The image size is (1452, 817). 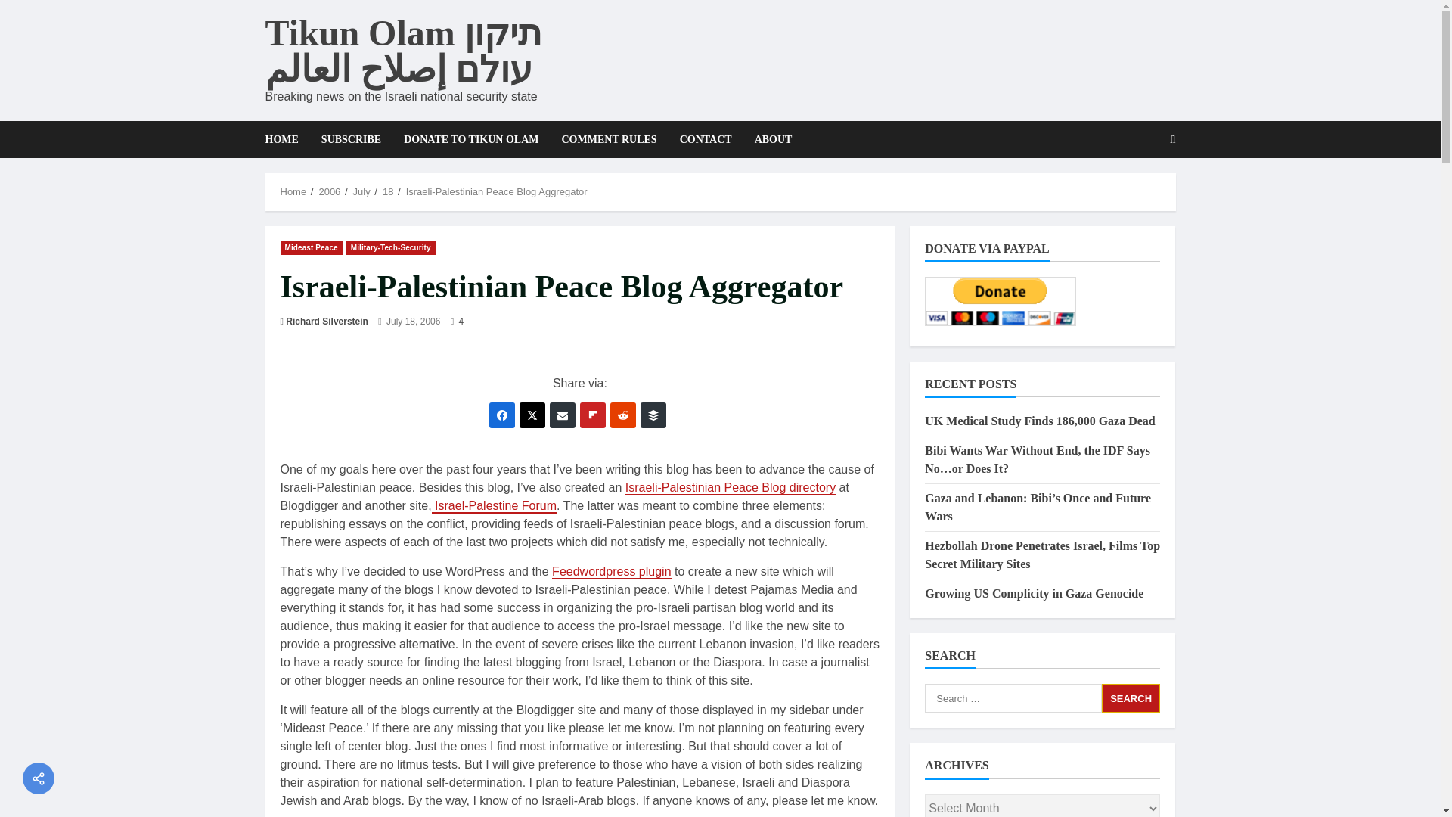 What do you see at coordinates (609, 139) in the screenshot?
I see `COMMENT RULES` at bounding box center [609, 139].